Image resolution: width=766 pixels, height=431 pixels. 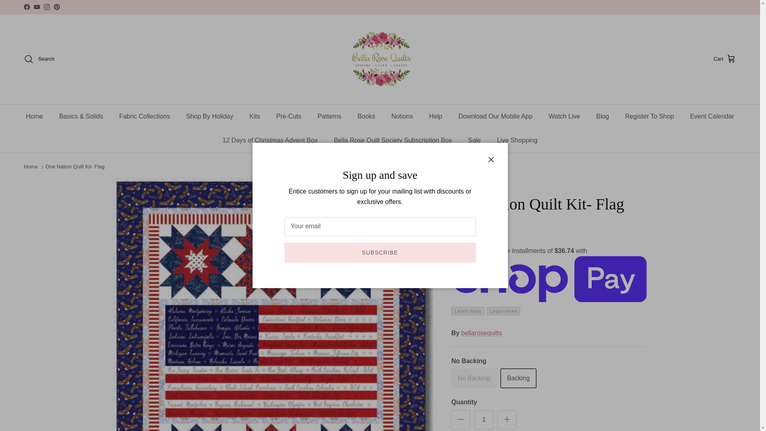 What do you see at coordinates (26, 6) in the screenshot?
I see `Facebook` at bounding box center [26, 6].